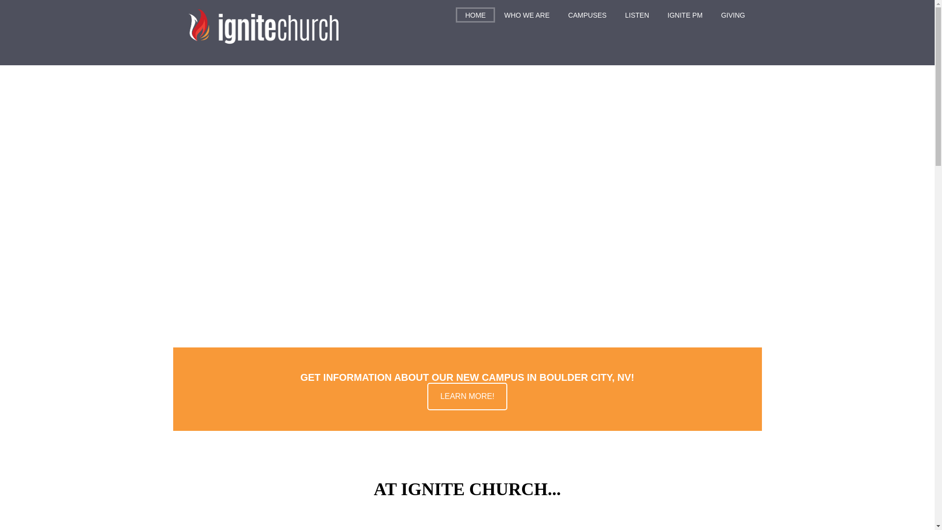 The width and height of the screenshot is (942, 530). Describe the element at coordinates (733, 15) in the screenshot. I see `GIVING` at that location.